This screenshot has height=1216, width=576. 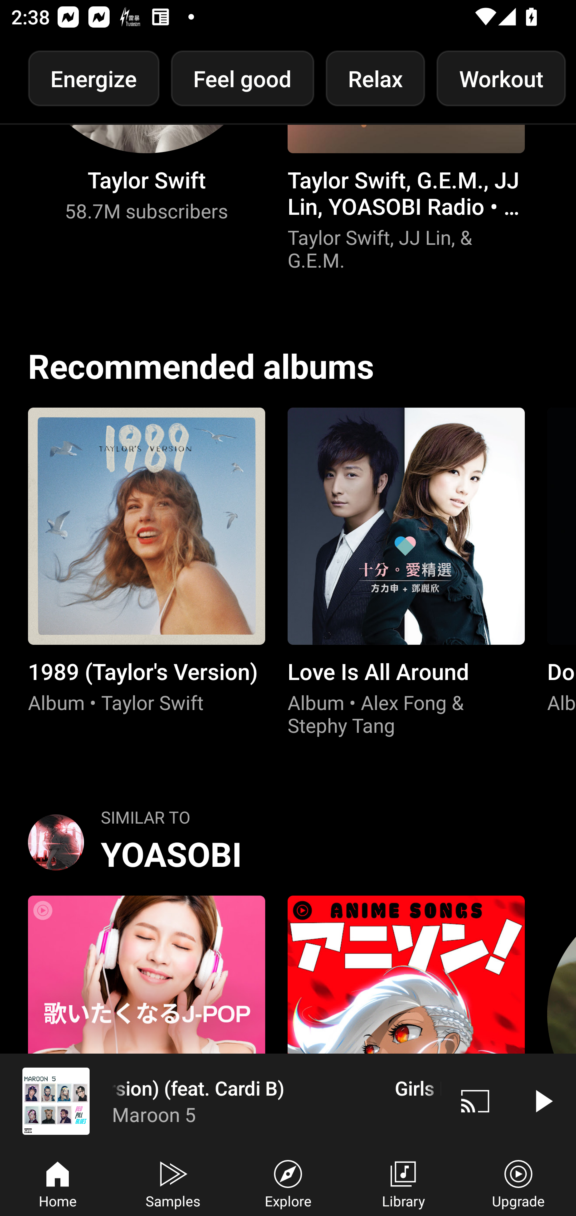 What do you see at coordinates (58, 1182) in the screenshot?
I see `Home` at bounding box center [58, 1182].